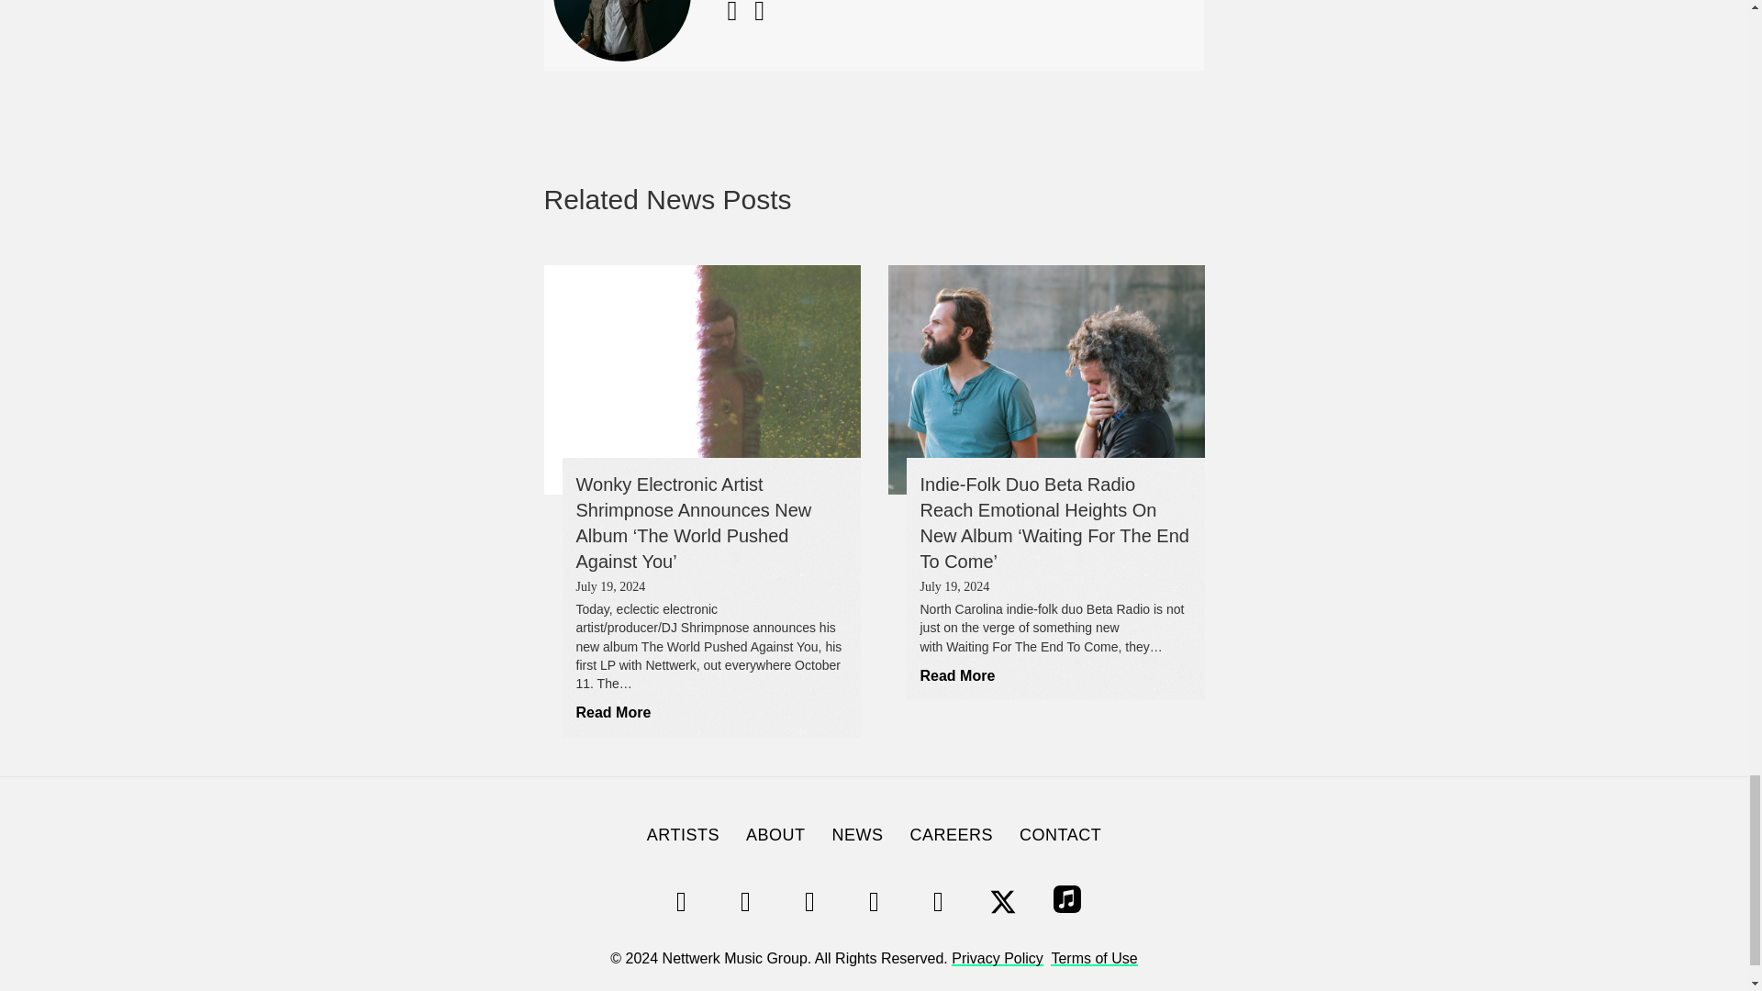 The image size is (1762, 991). What do you see at coordinates (683, 835) in the screenshot?
I see `ARTISTS` at bounding box center [683, 835].